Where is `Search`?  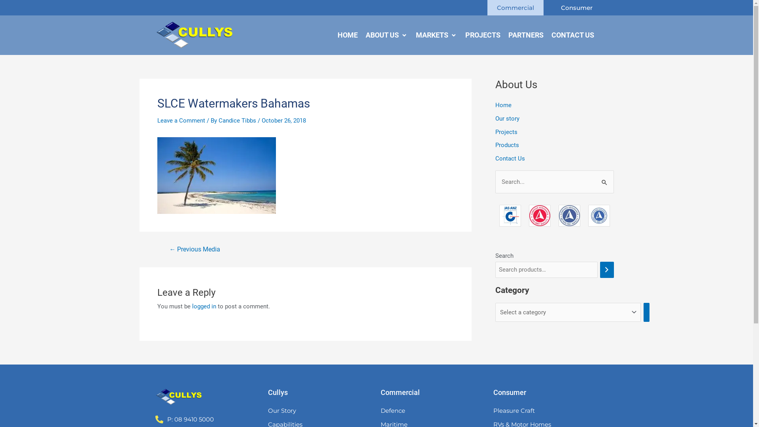 Search is located at coordinates (605, 179).